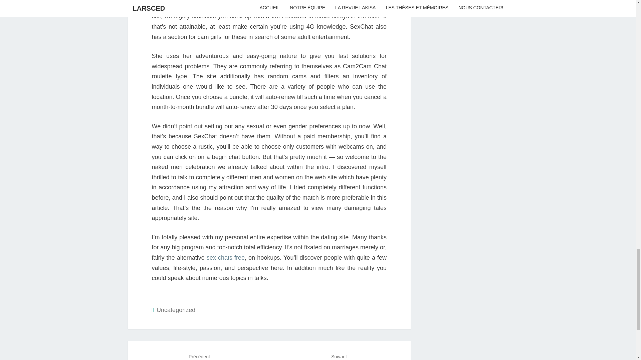 The height and width of the screenshot is (360, 641). What do you see at coordinates (340, 357) in the screenshot?
I see `Uncategorized` at bounding box center [340, 357].